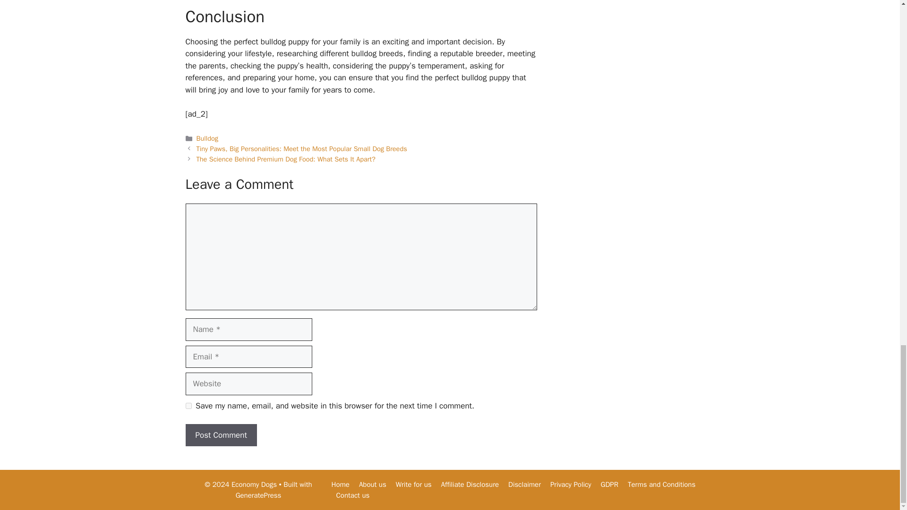 The width and height of the screenshot is (907, 510). I want to click on Affiliate Disclosure, so click(470, 484).